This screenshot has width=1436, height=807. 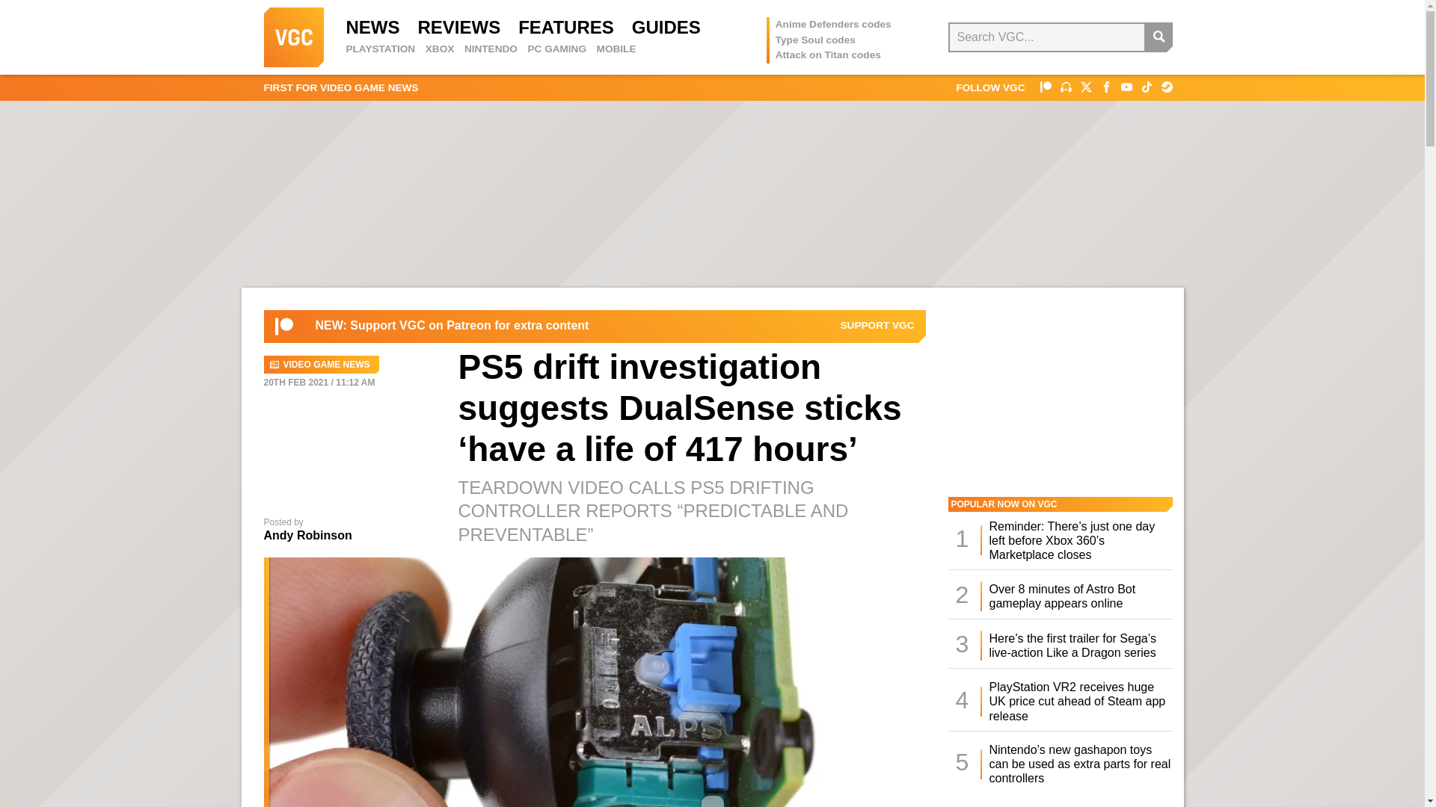 What do you see at coordinates (833, 24) in the screenshot?
I see `Anime Defenders codes` at bounding box center [833, 24].